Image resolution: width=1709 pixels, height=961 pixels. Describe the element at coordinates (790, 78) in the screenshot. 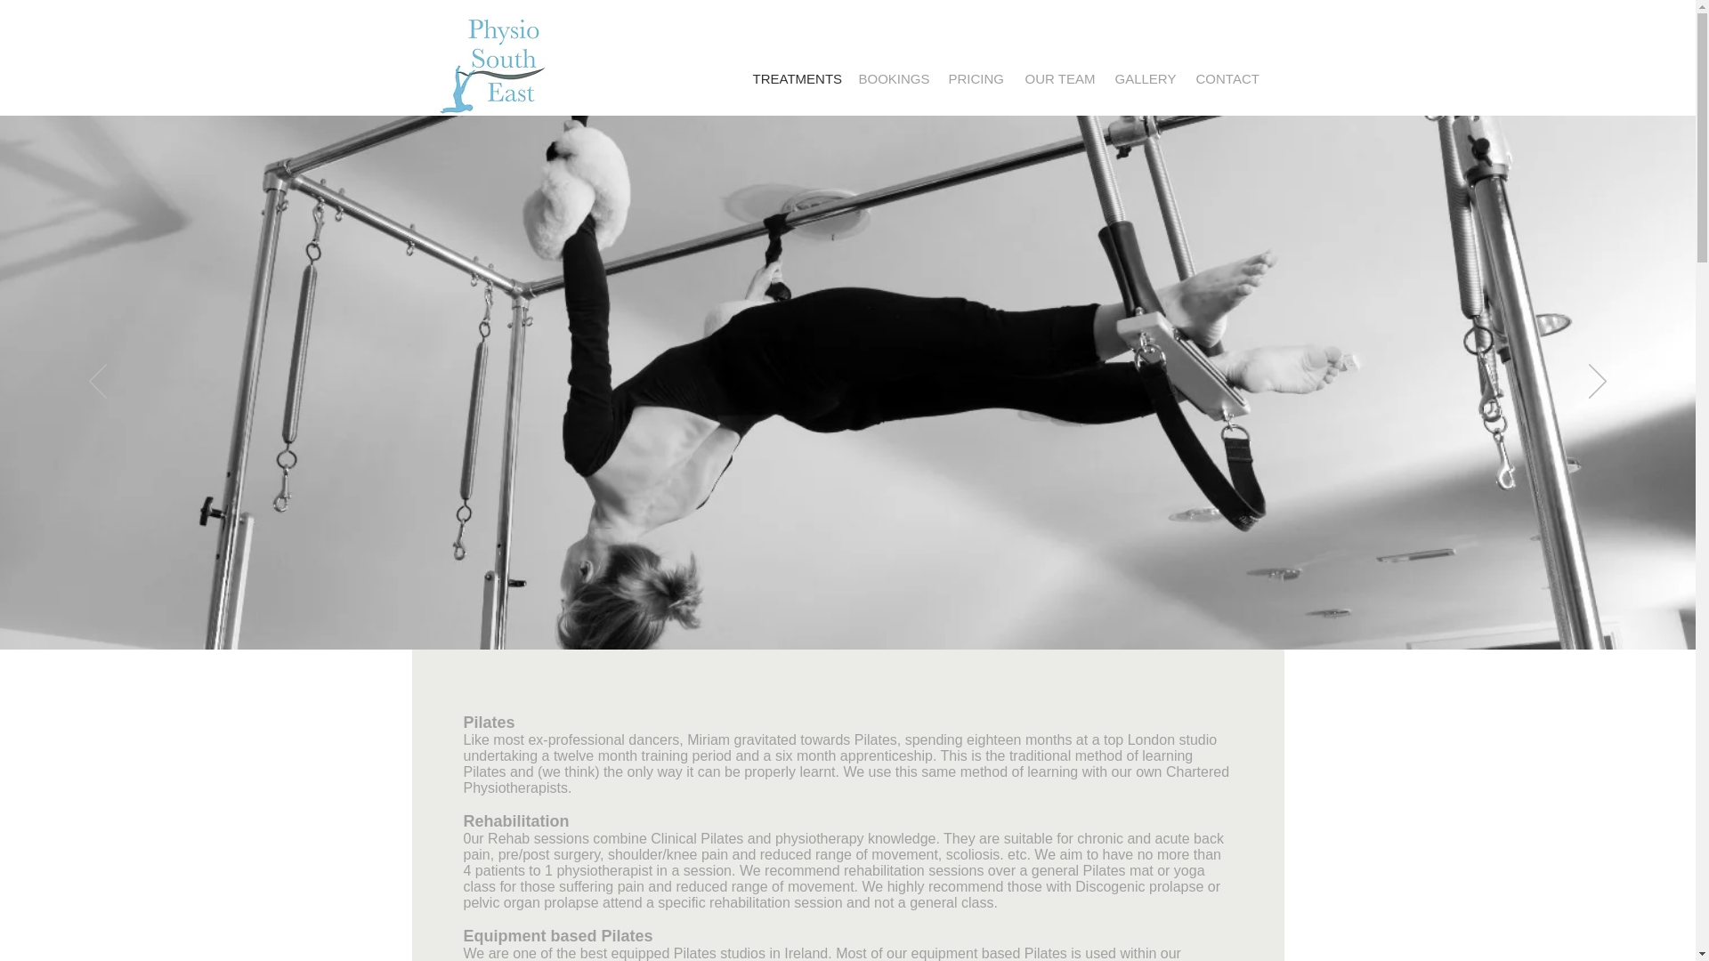

I see `TREATMENTS` at that location.